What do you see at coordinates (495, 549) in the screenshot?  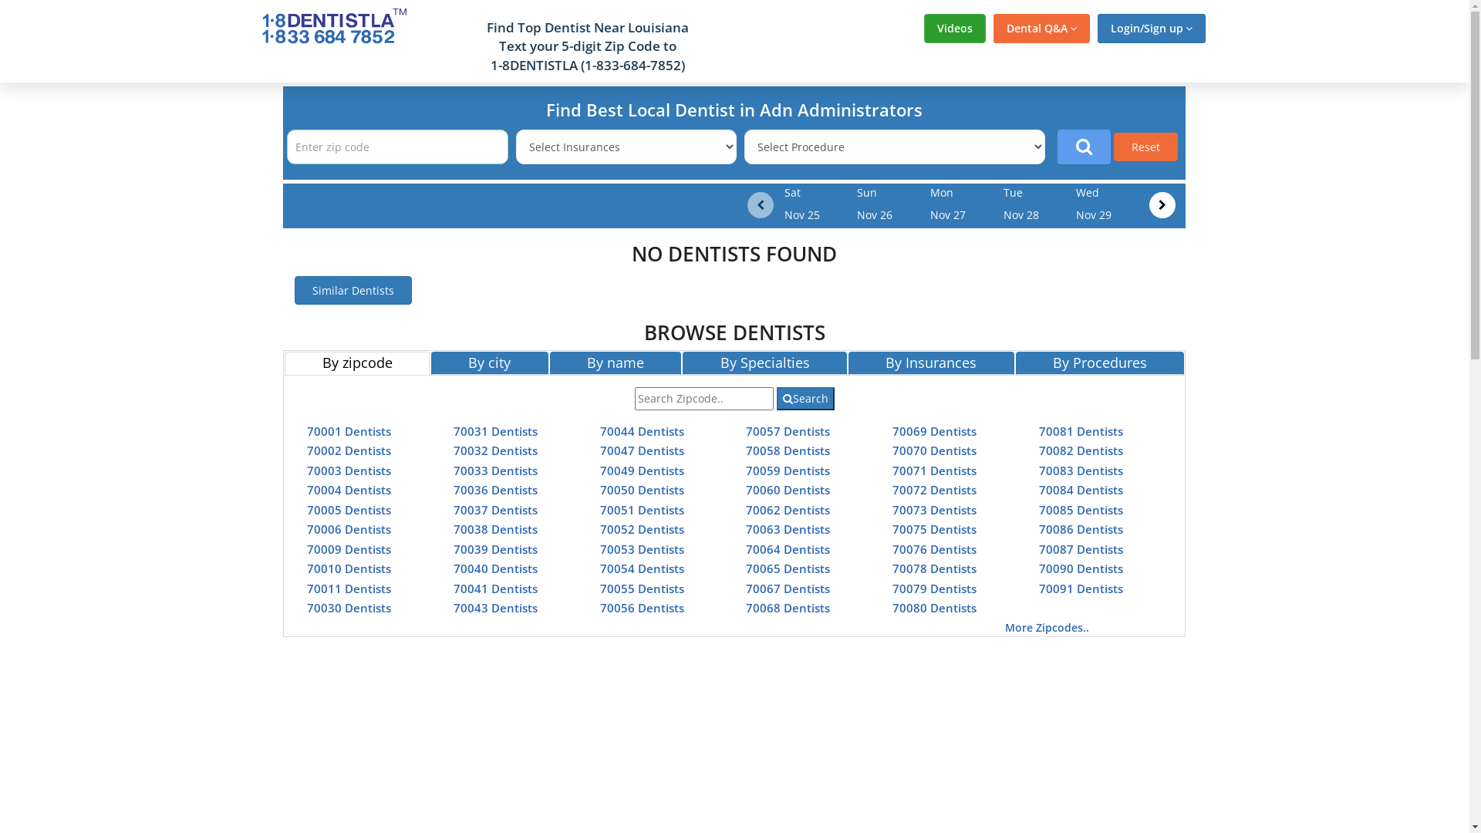 I see `70039 Dentists` at bounding box center [495, 549].